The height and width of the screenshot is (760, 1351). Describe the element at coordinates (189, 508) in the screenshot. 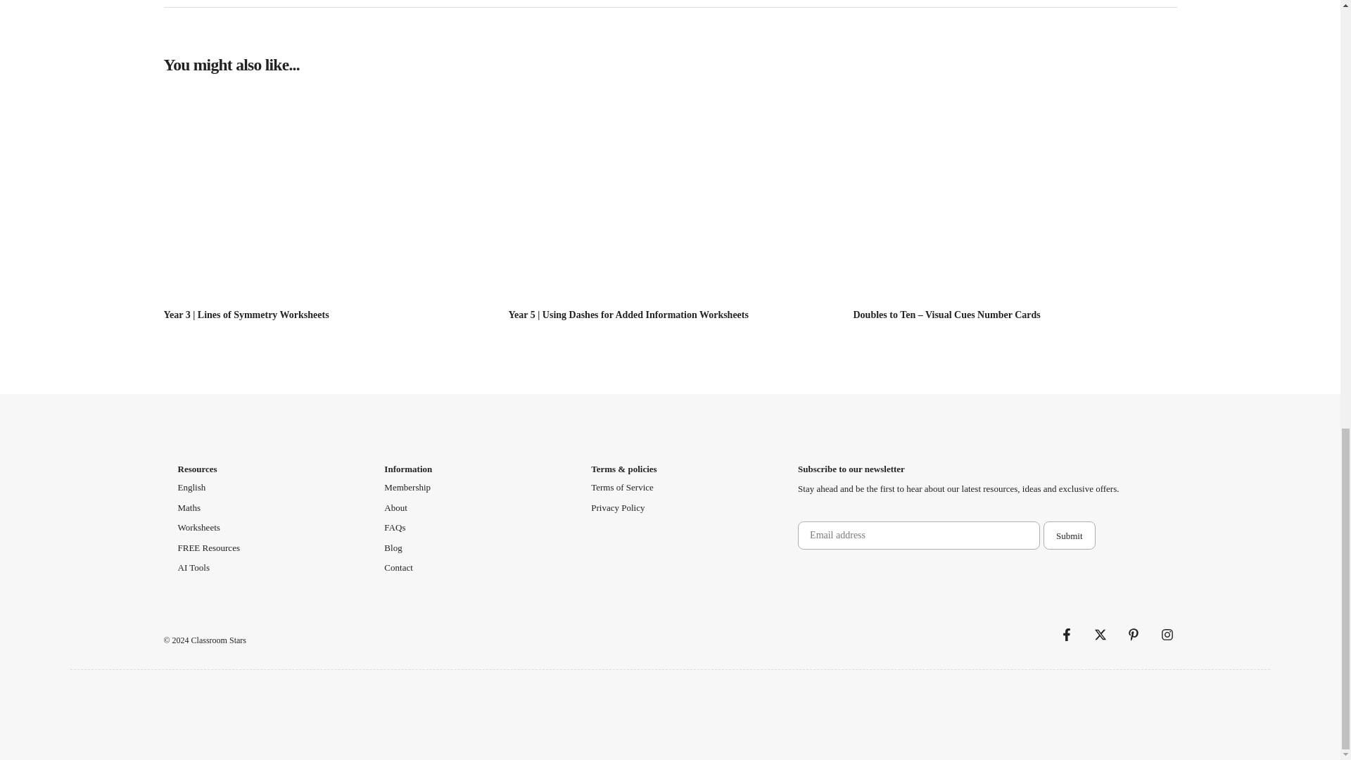

I see `Maths` at that location.